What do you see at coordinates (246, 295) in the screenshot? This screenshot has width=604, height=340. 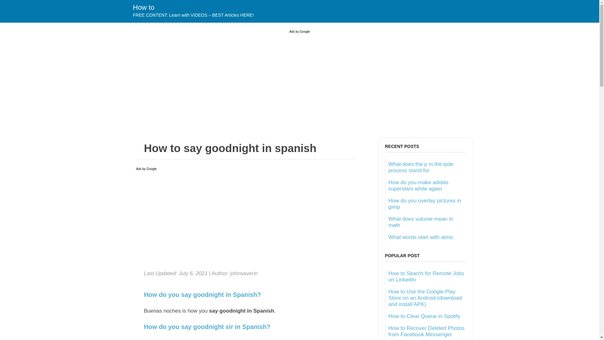 I see `How do you say goodnight in Spanish?` at bounding box center [246, 295].